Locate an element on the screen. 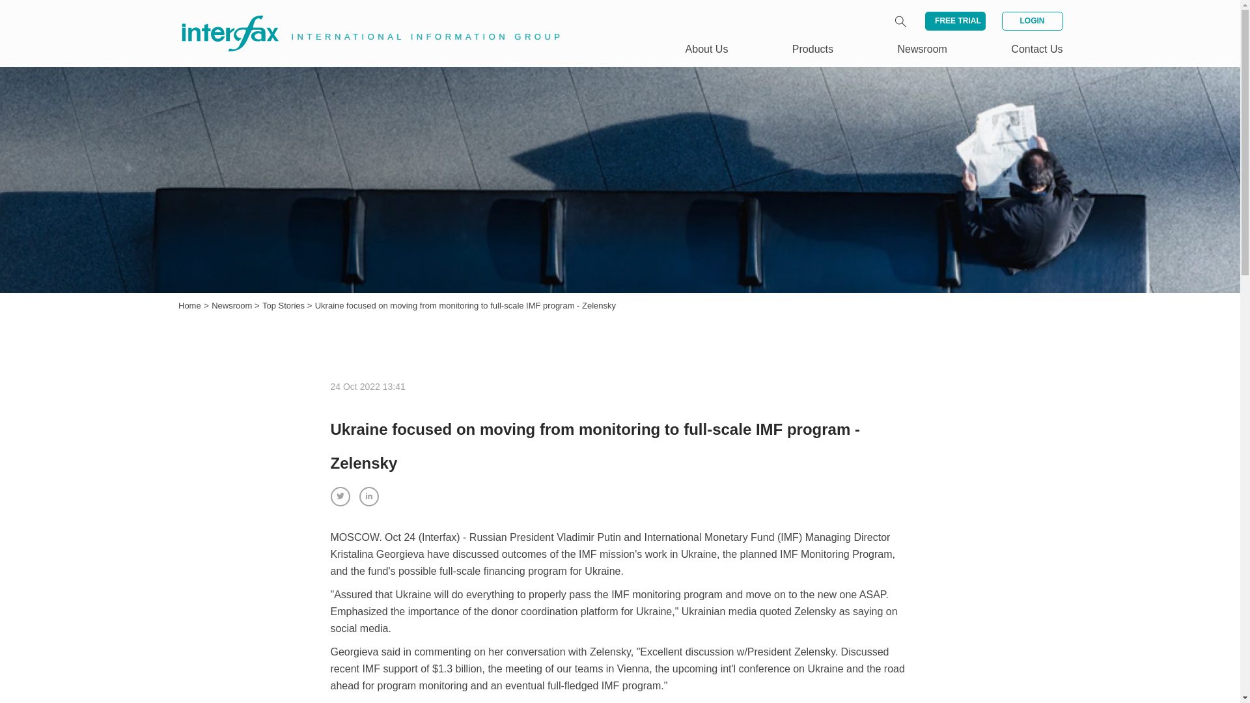  Products is located at coordinates (812, 49).